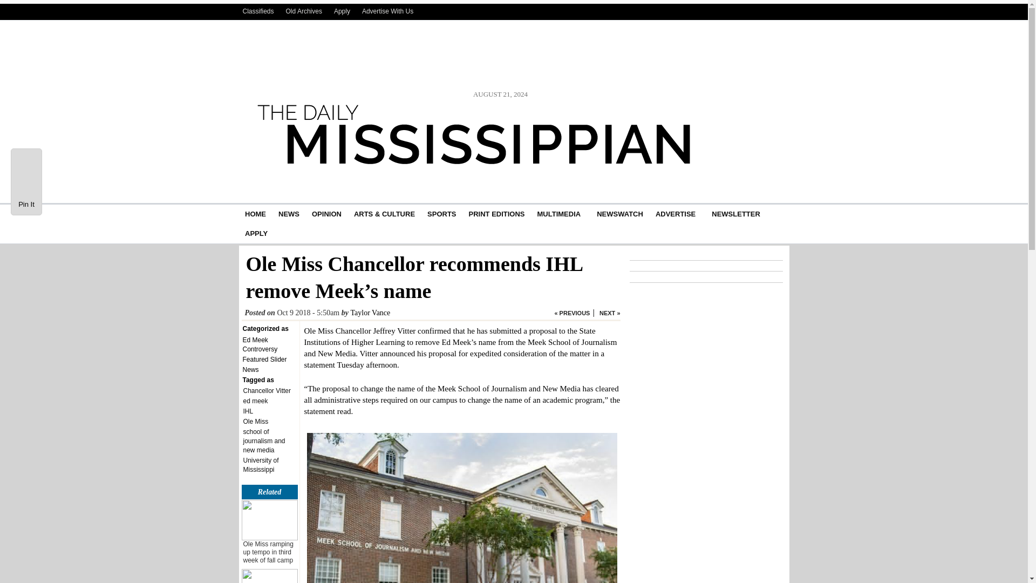 This screenshot has height=583, width=1036. I want to click on Ole Miss ramping up tempo in third week of fall camp, so click(268, 552).